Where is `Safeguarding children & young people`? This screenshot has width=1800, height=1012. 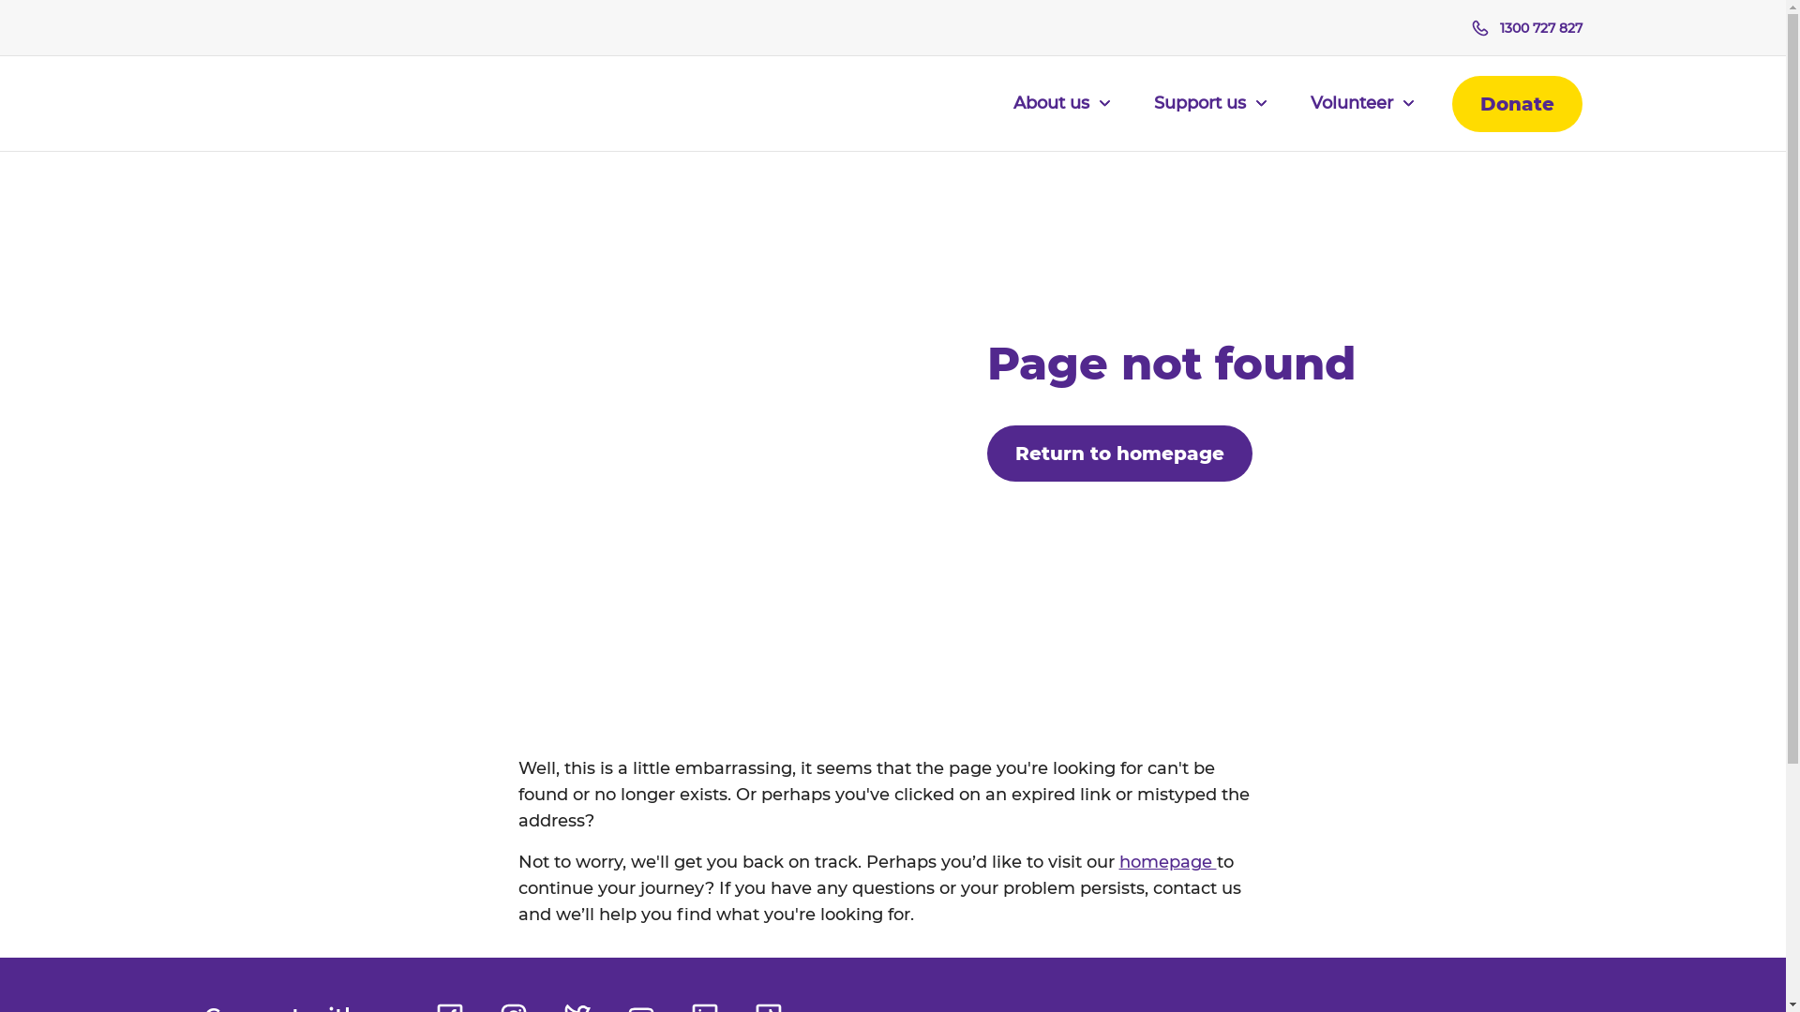 Safeguarding children & young people is located at coordinates (893, 452).